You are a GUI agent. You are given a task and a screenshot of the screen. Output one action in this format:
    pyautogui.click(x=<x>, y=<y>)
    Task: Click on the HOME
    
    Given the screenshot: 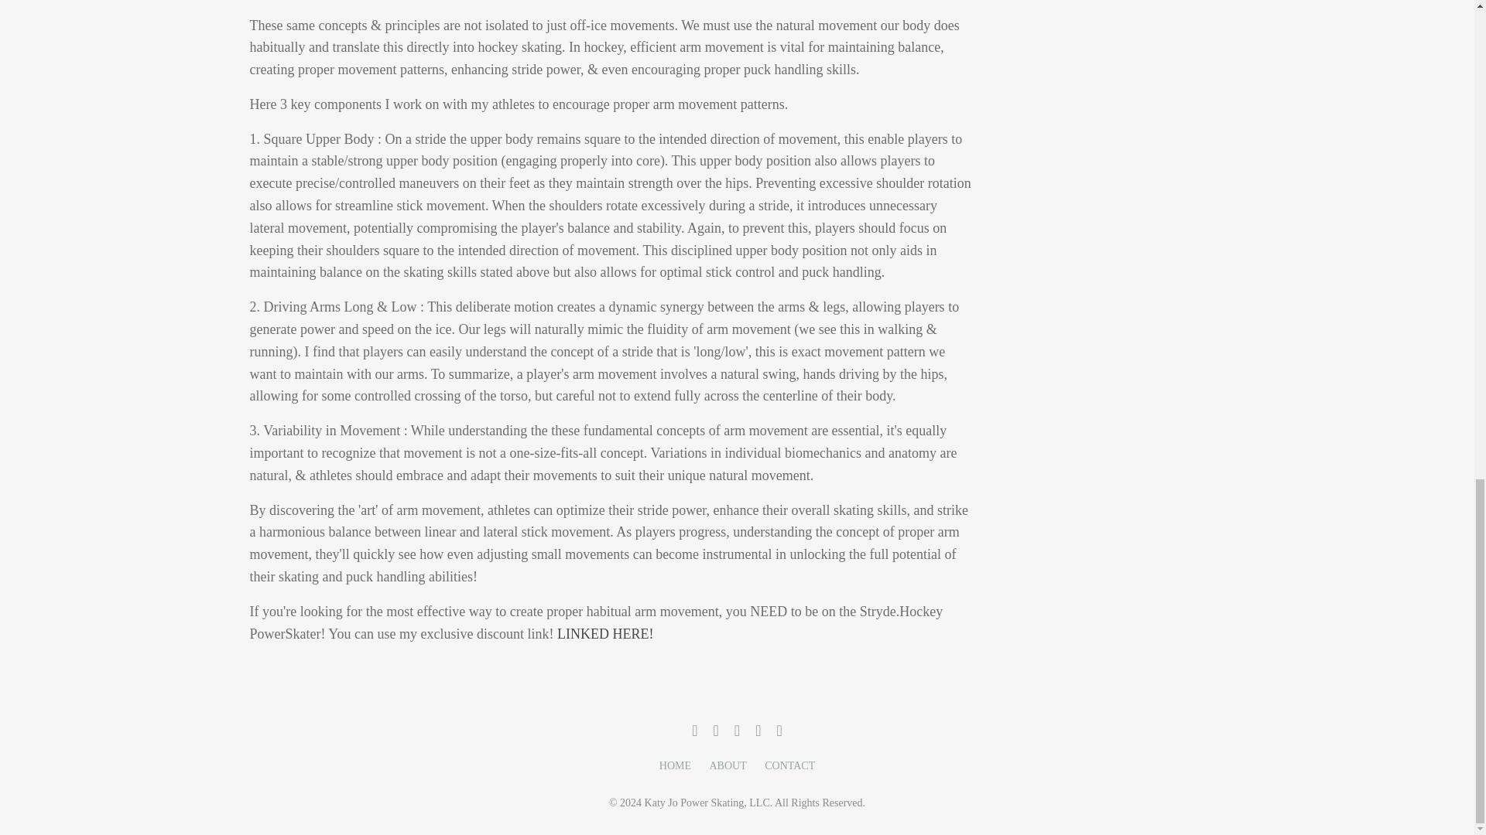 What is the action you would take?
    pyautogui.click(x=675, y=765)
    